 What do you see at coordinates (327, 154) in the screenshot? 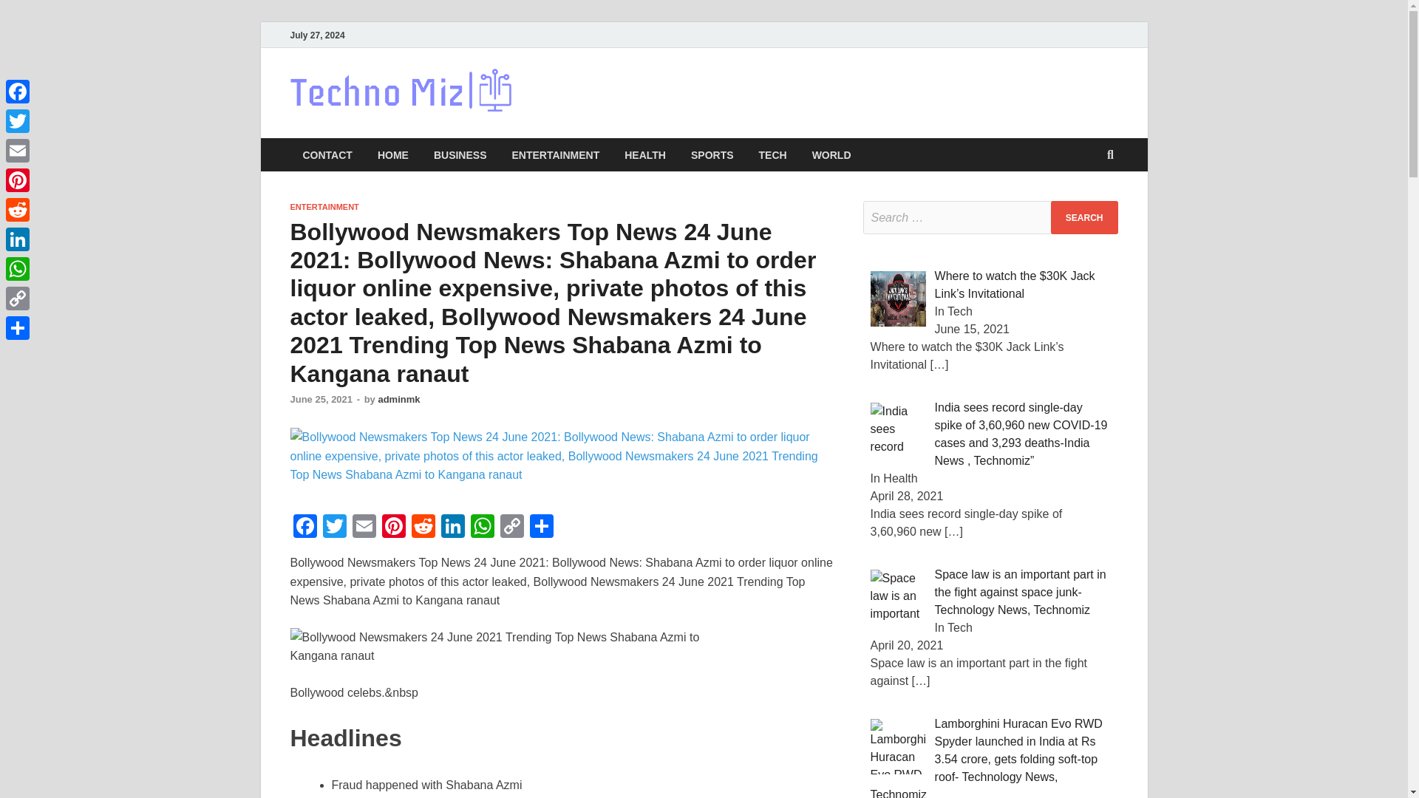
I see `CONTACT` at bounding box center [327, 154].